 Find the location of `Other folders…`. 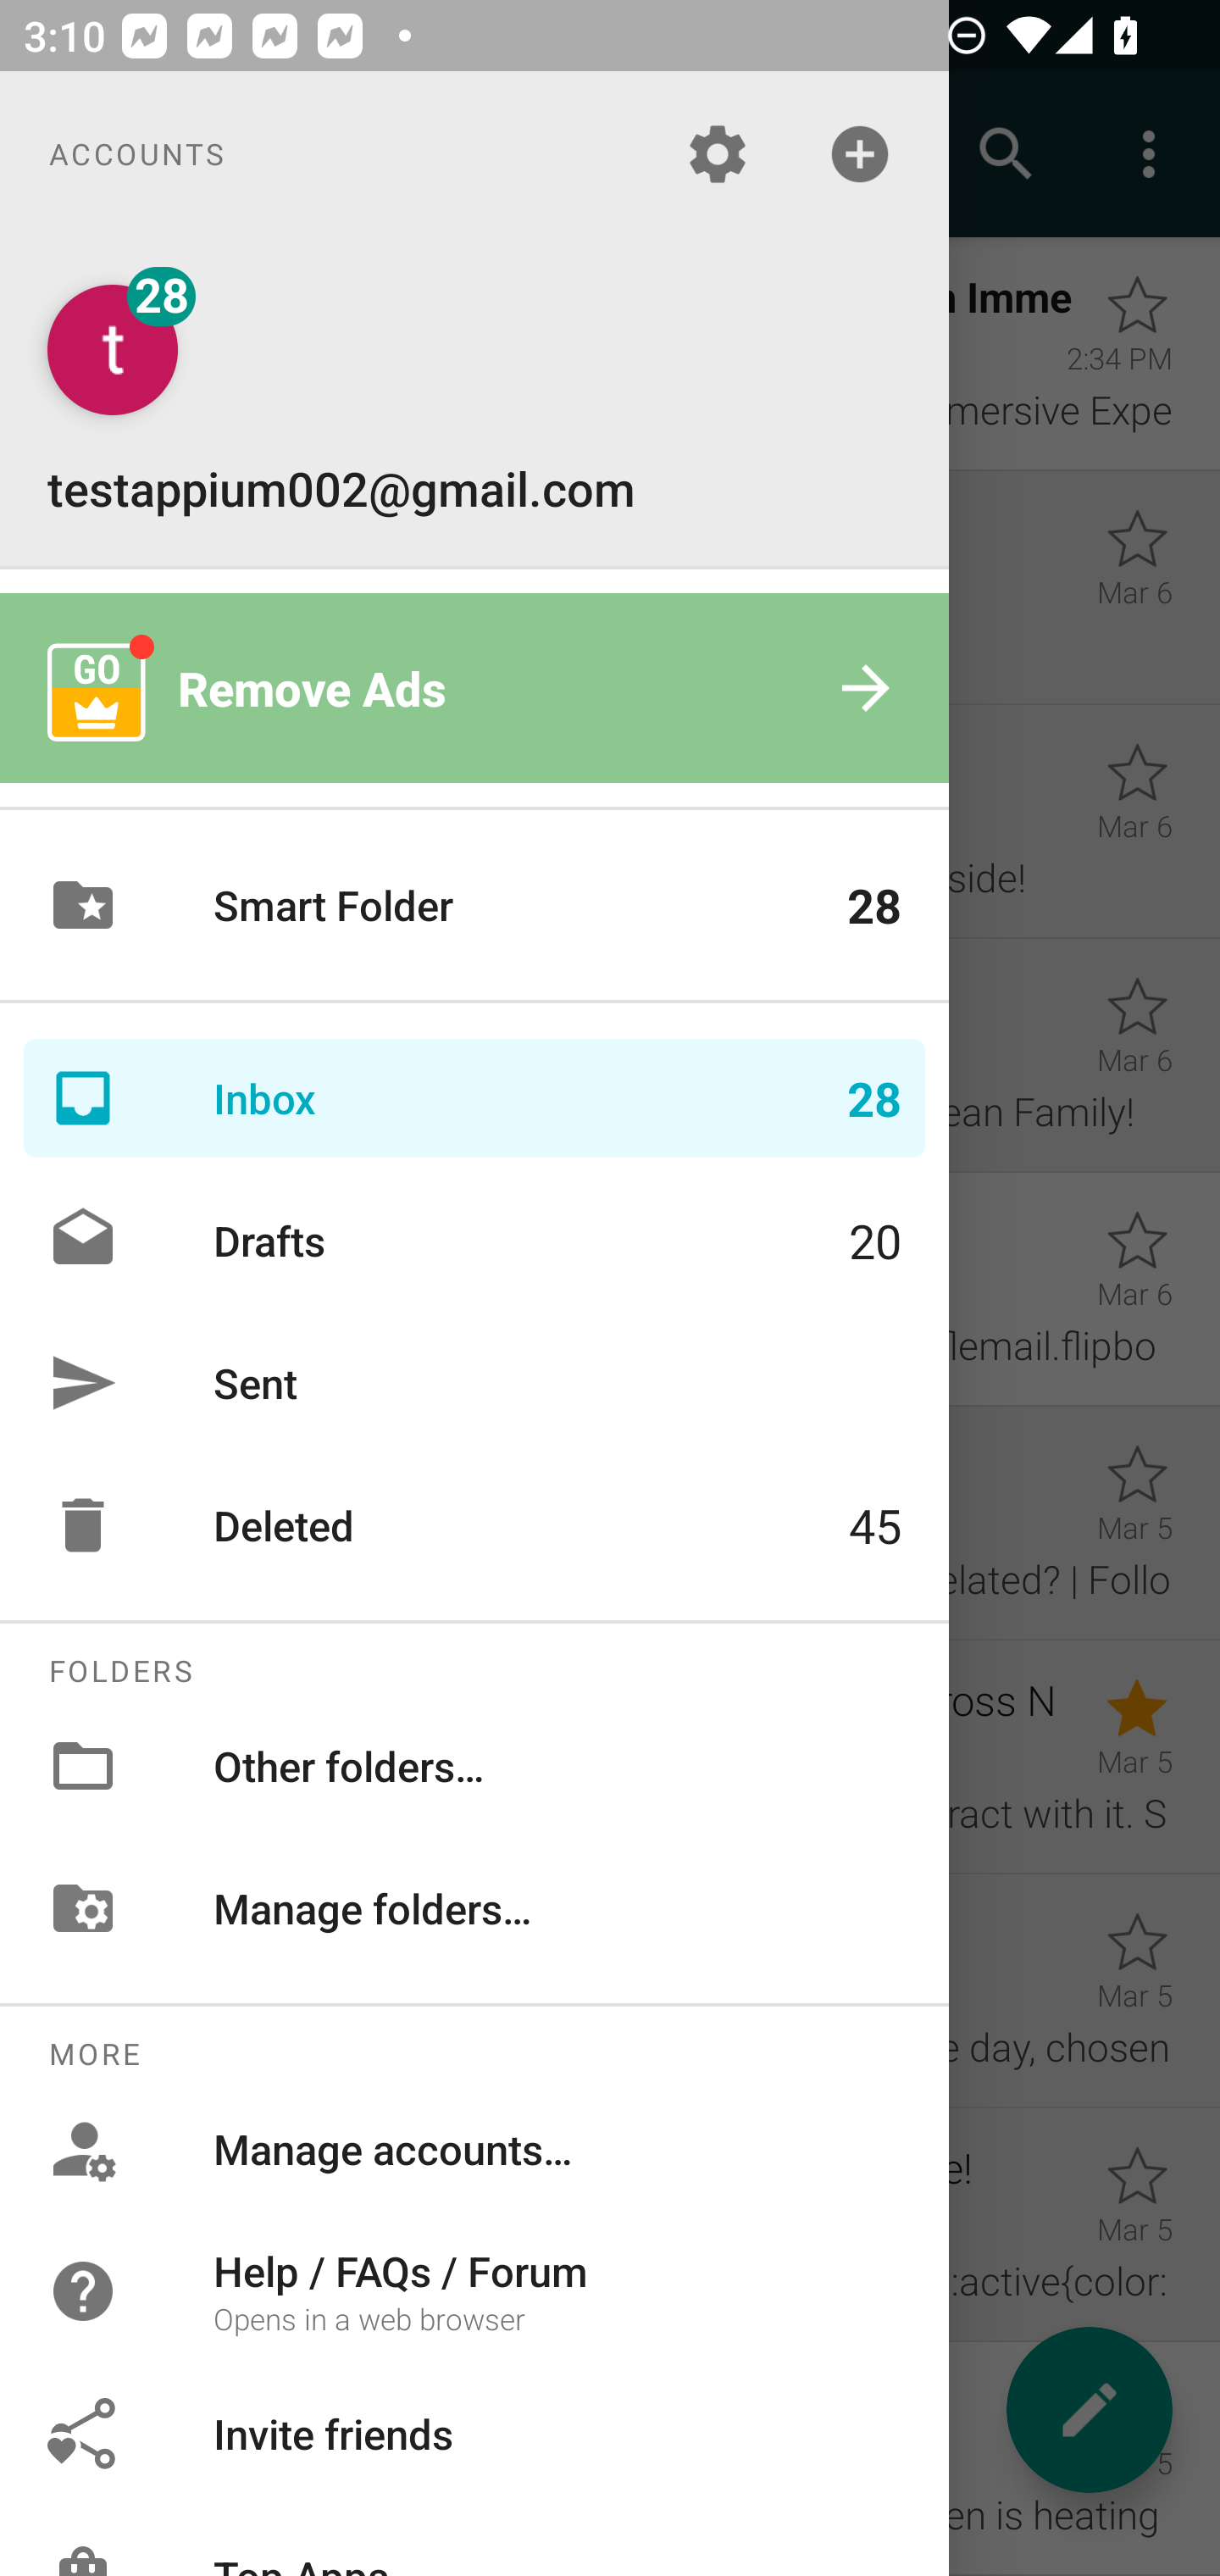

Other folders… is located at coordinates (474, 1766).